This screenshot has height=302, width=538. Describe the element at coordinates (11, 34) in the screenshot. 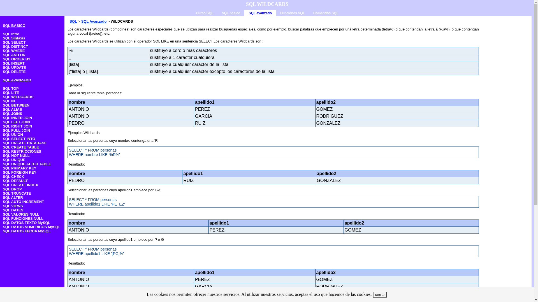

I see `SQL Intro` at that location.